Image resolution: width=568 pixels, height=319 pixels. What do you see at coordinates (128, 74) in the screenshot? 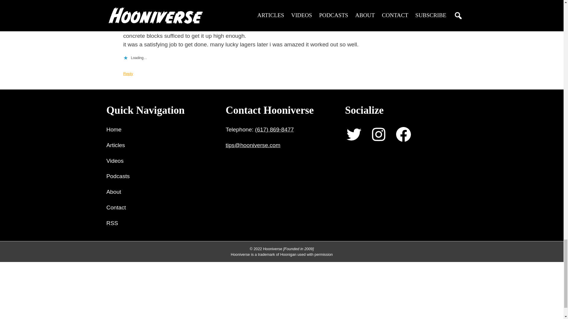
I see `Reply` at bounding box center [128, 74].